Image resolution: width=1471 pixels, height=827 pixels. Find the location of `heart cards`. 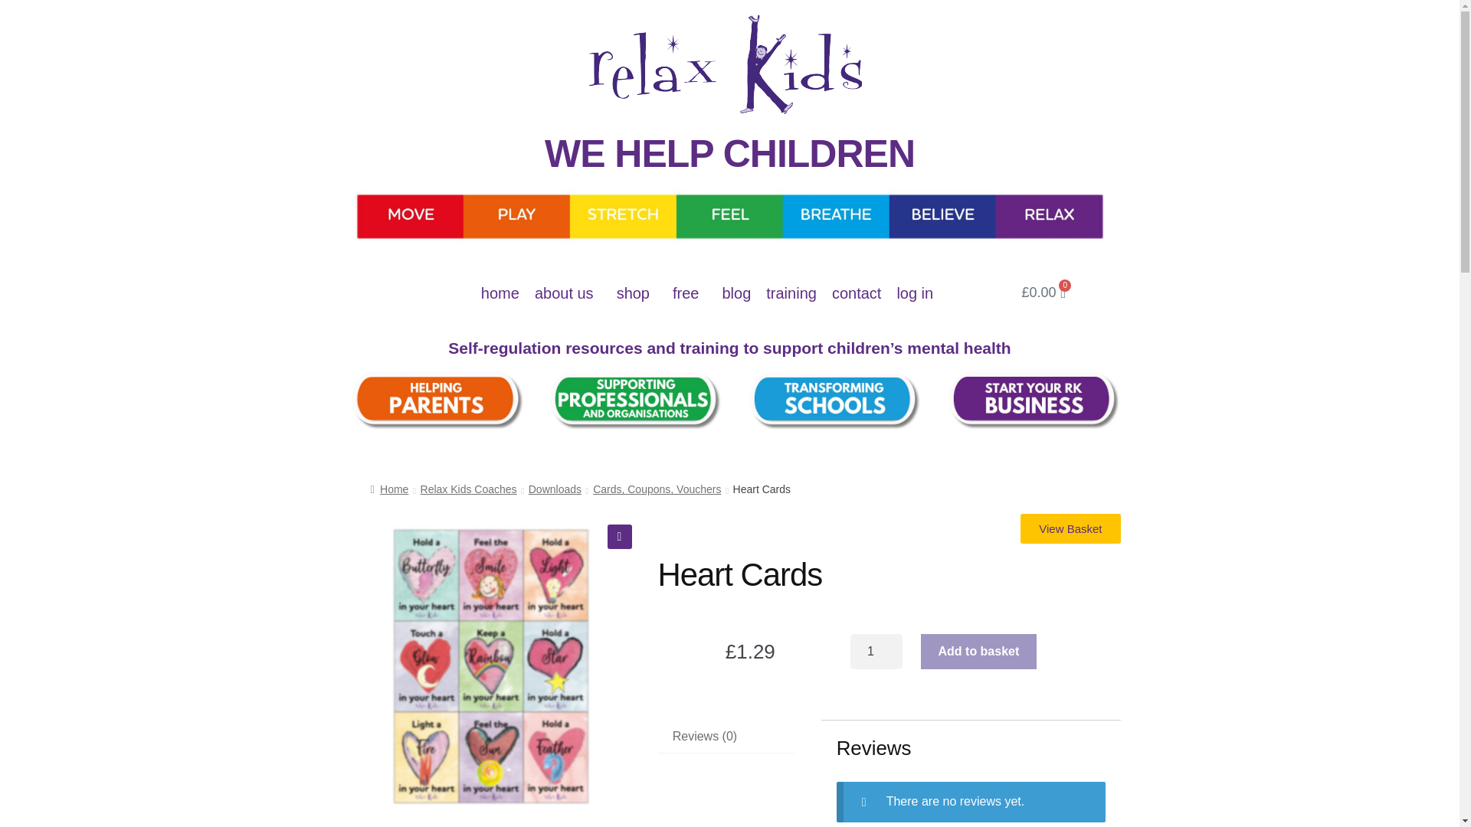

heart cards is located at coordinates (490, 665).